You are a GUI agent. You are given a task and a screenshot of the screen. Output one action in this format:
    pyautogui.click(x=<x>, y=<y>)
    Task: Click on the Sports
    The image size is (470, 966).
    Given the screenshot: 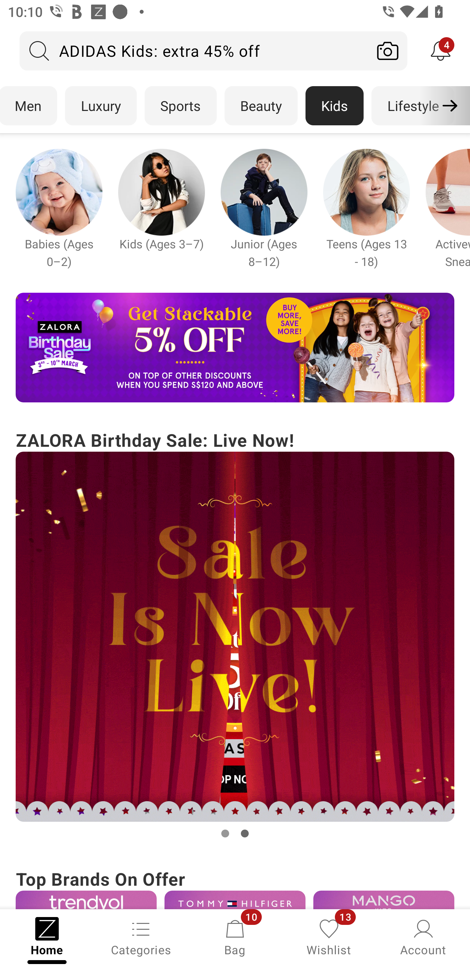 What is the action you would take?
    pyautogui.click(x=180, y=106)
    